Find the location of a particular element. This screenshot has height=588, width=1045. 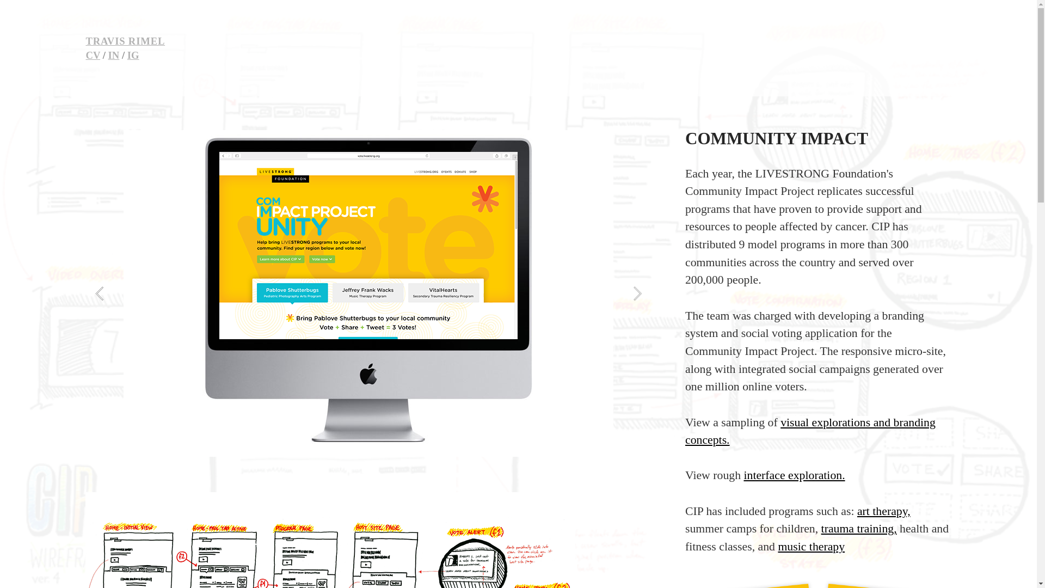

art therapy, is located at coordinates (883, 511).